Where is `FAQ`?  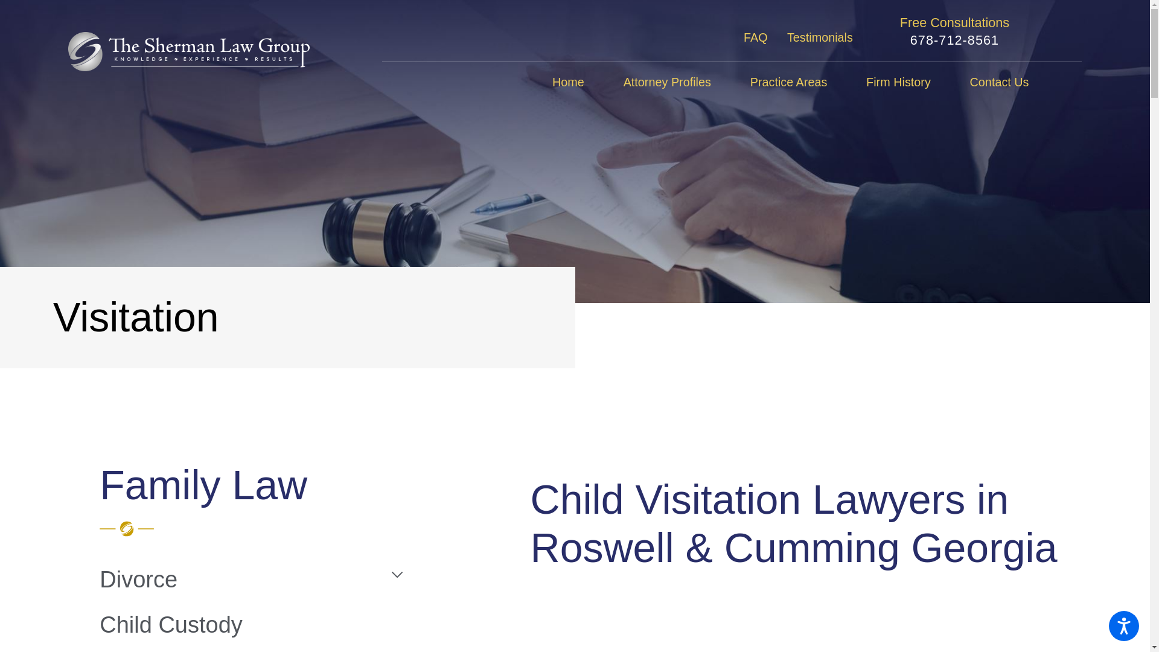
FAQ is located at coordinates (756, 37).